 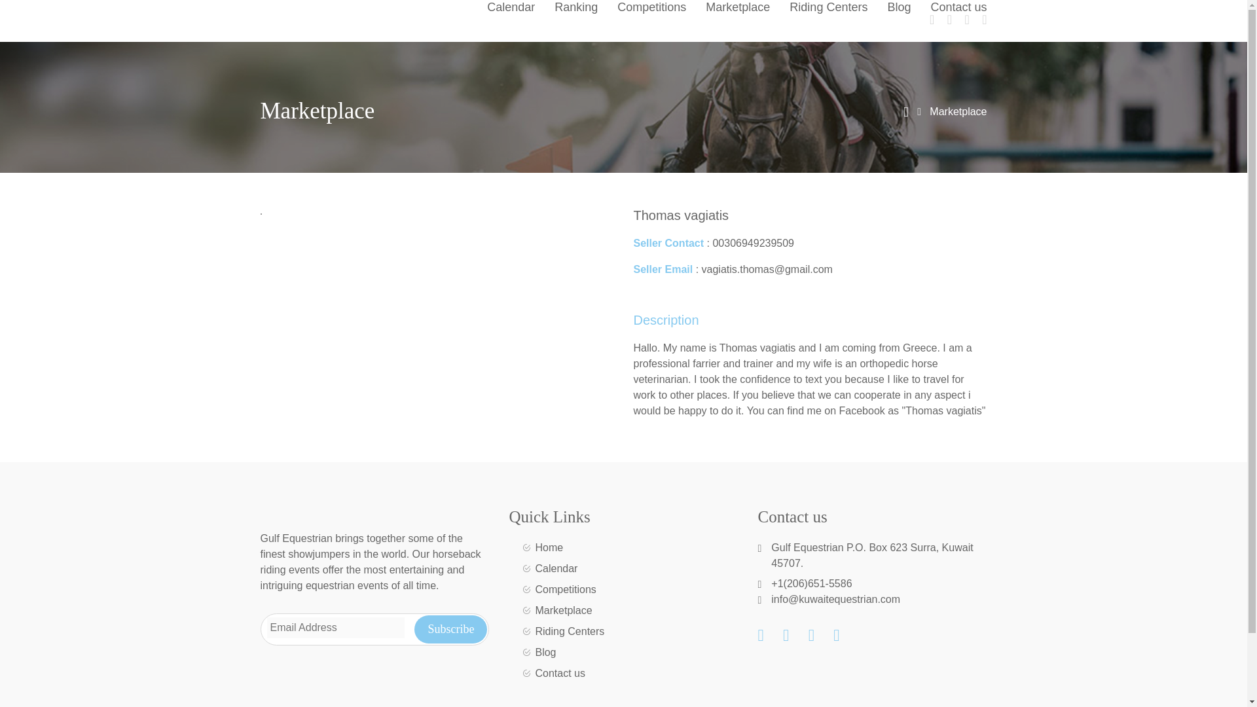 I want to click on Blog, so click(x=898, y=10).